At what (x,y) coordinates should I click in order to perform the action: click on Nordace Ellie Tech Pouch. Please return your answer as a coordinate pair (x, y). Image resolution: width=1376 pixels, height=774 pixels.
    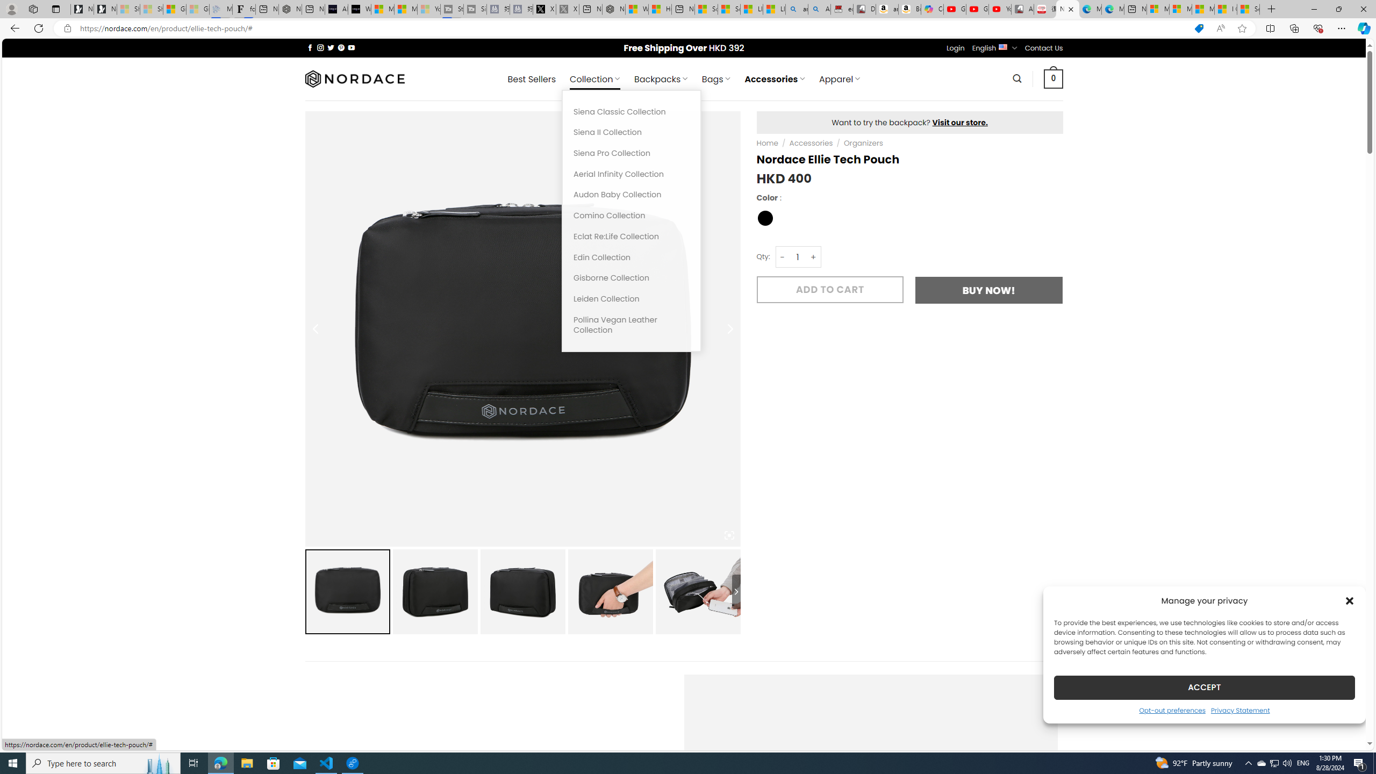
    Looking at the image, I should click on (1067, 9).